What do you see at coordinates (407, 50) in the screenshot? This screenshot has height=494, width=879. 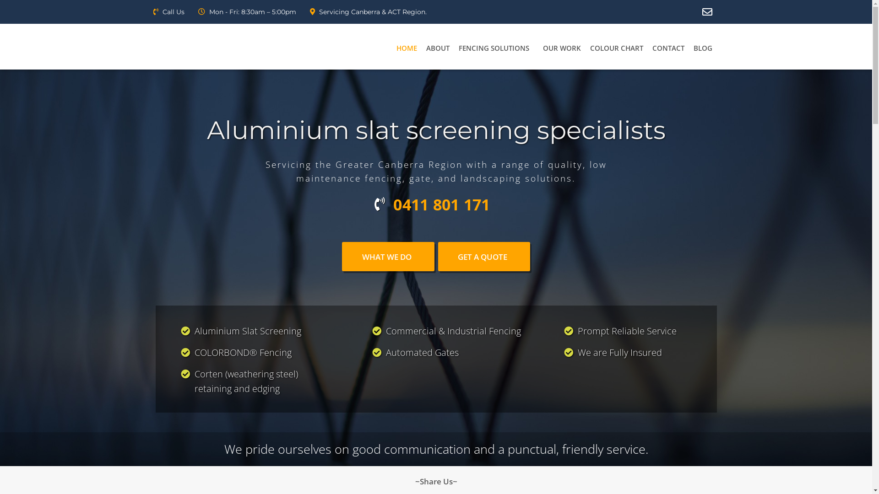 I see `HOME` at bounding box center [407, 50].